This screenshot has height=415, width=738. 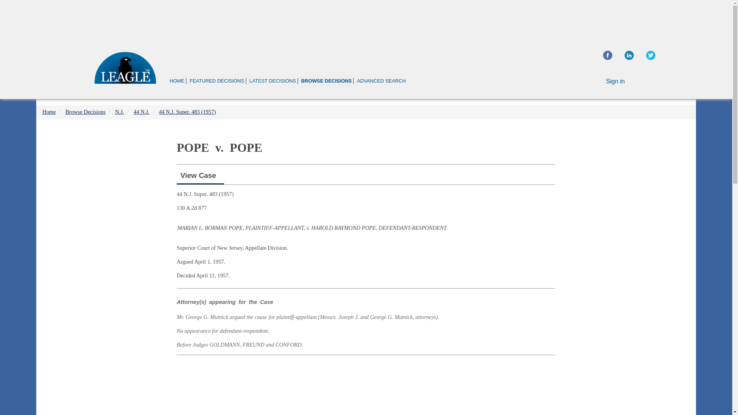 I want to click on 44 N.J., so click(x=141, y=111).